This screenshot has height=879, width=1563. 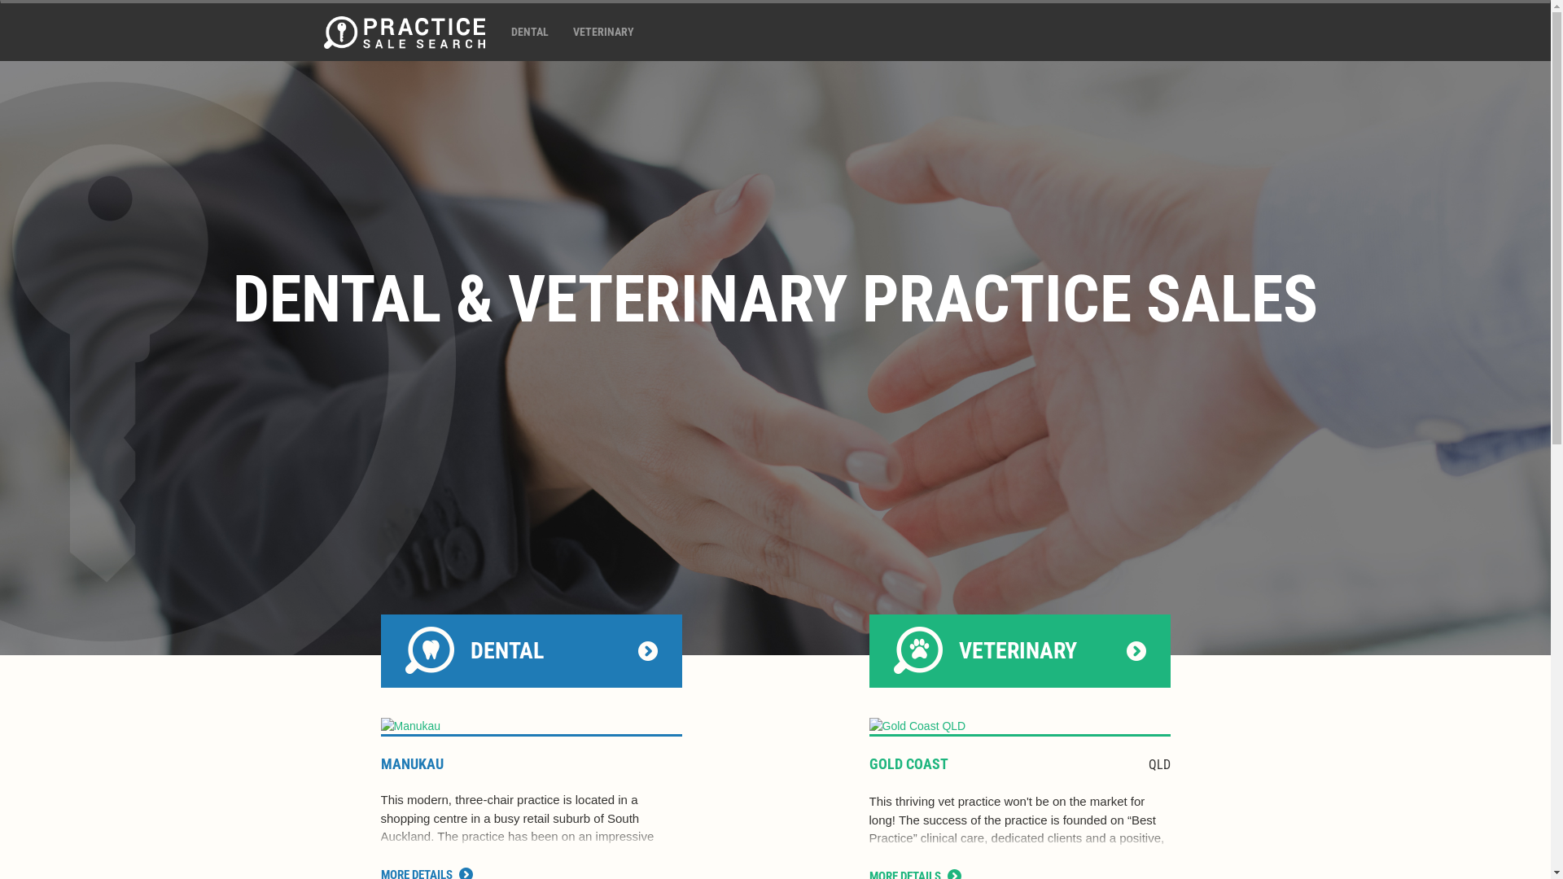 I want to click on MANUKAU, so click(x=412, y=763).